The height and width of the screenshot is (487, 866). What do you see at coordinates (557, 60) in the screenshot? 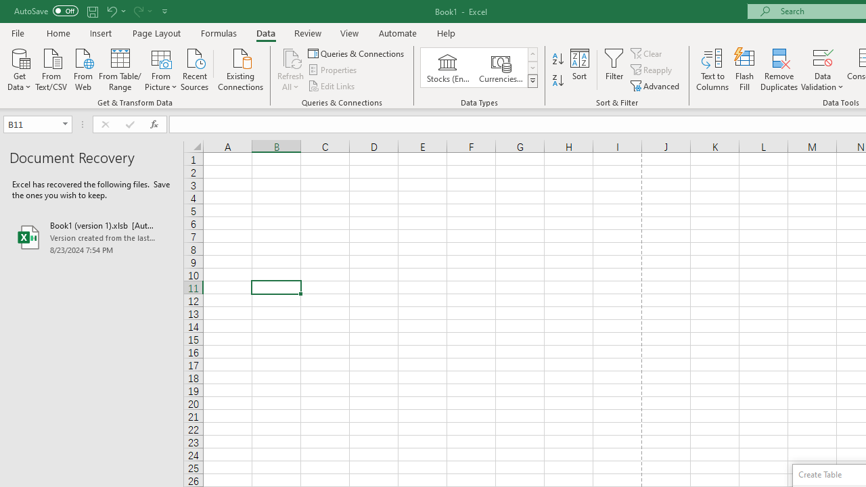
I see `Sort A to Z` at bounding box center [557, 60].